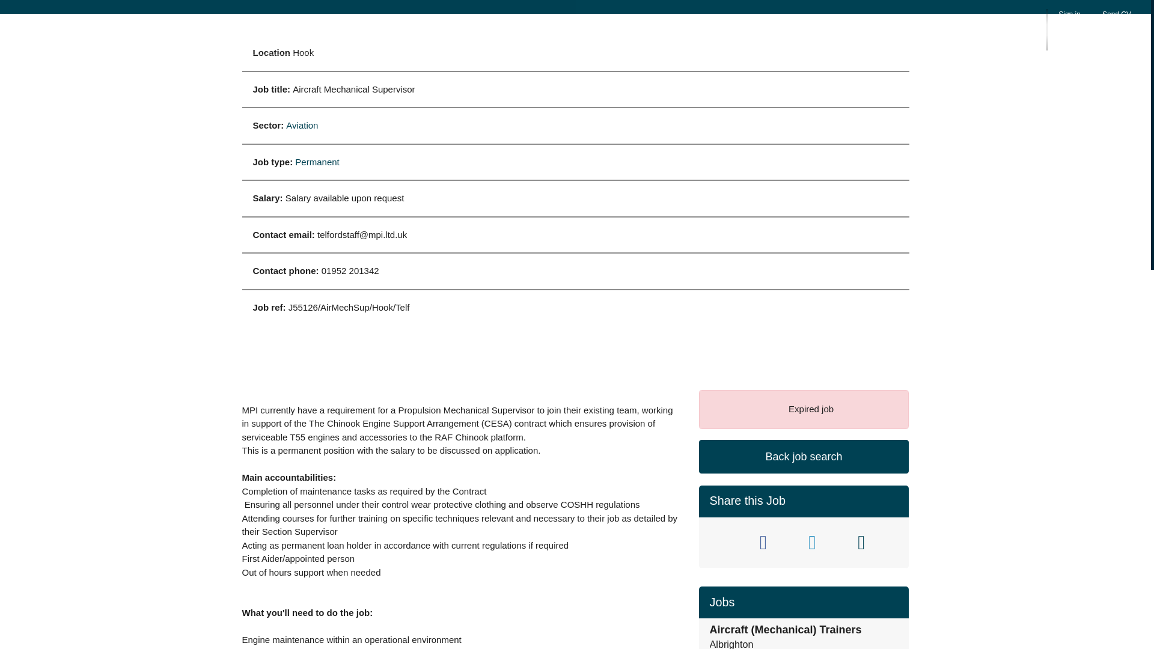  What do you see at coordinates (938, 26) in the screenshot?
I see `Contact` at bounding box center [938, 26].